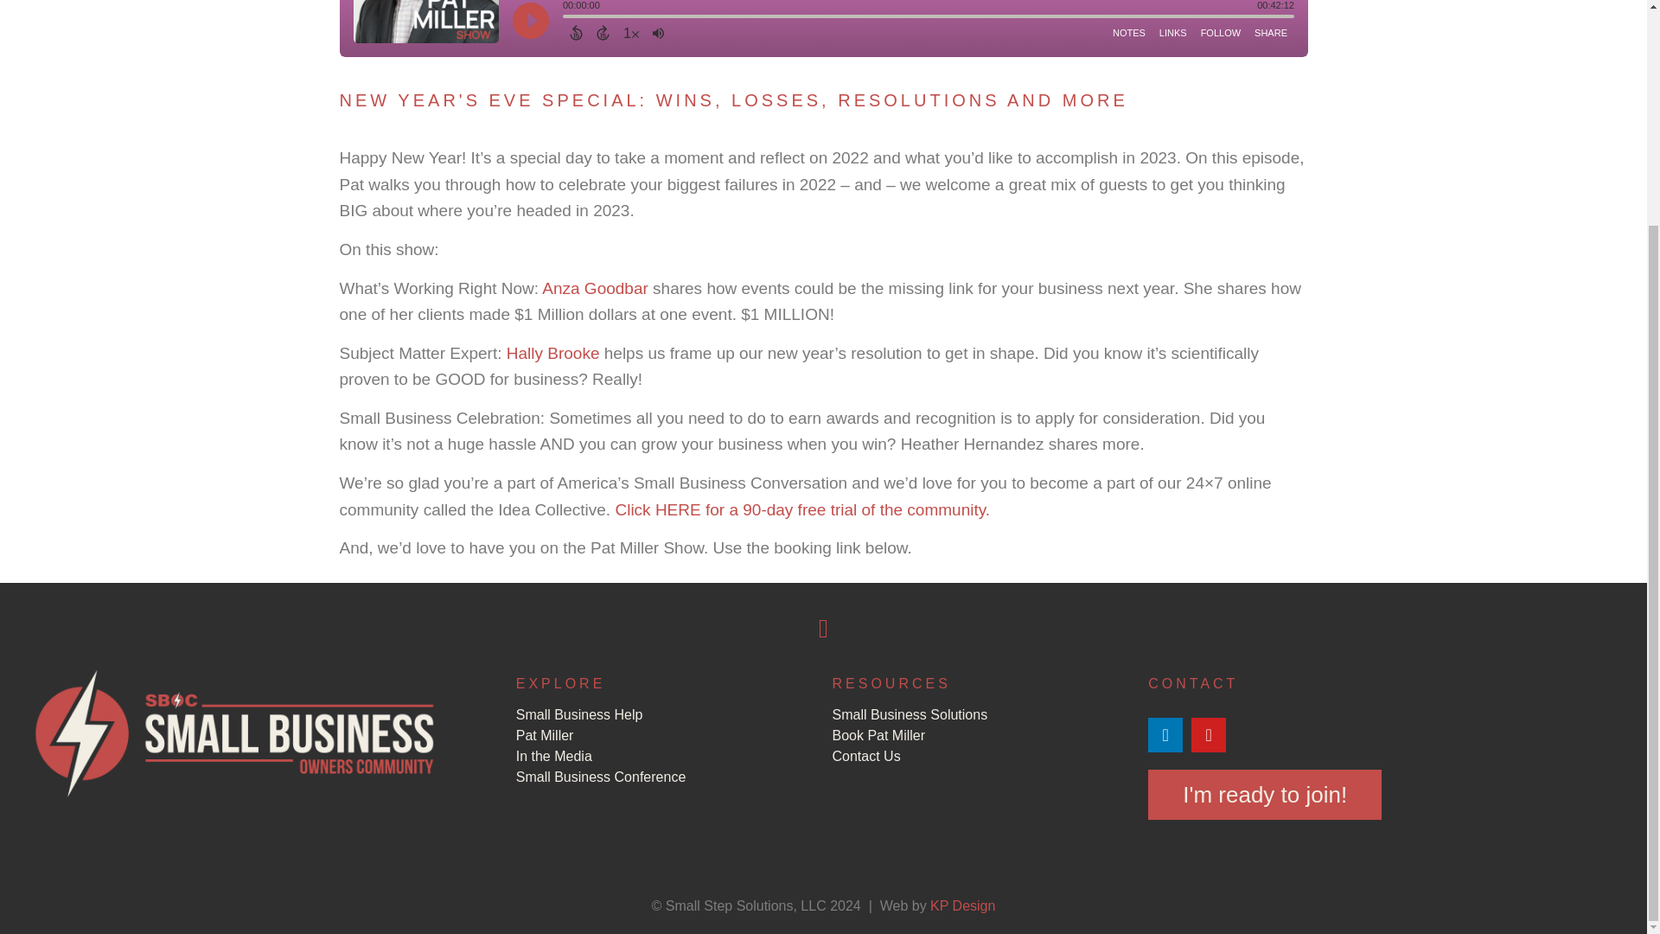  What do you see at coordinates (666, 777) in the screenshot?
I see `Small Business Conference` at bounding box center [666, 777].